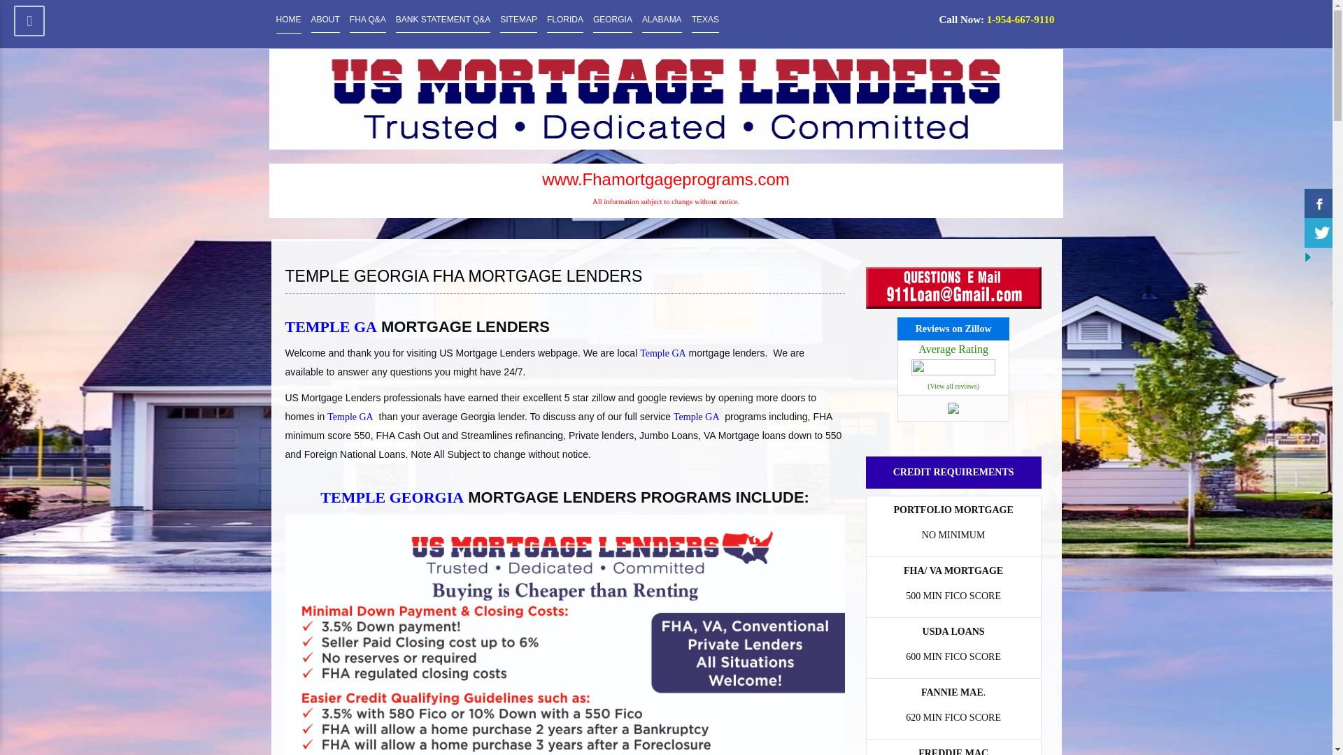 The width and height of the screenshot is (1343, 755). I want to click on GEORGIA, so click(613, 20).